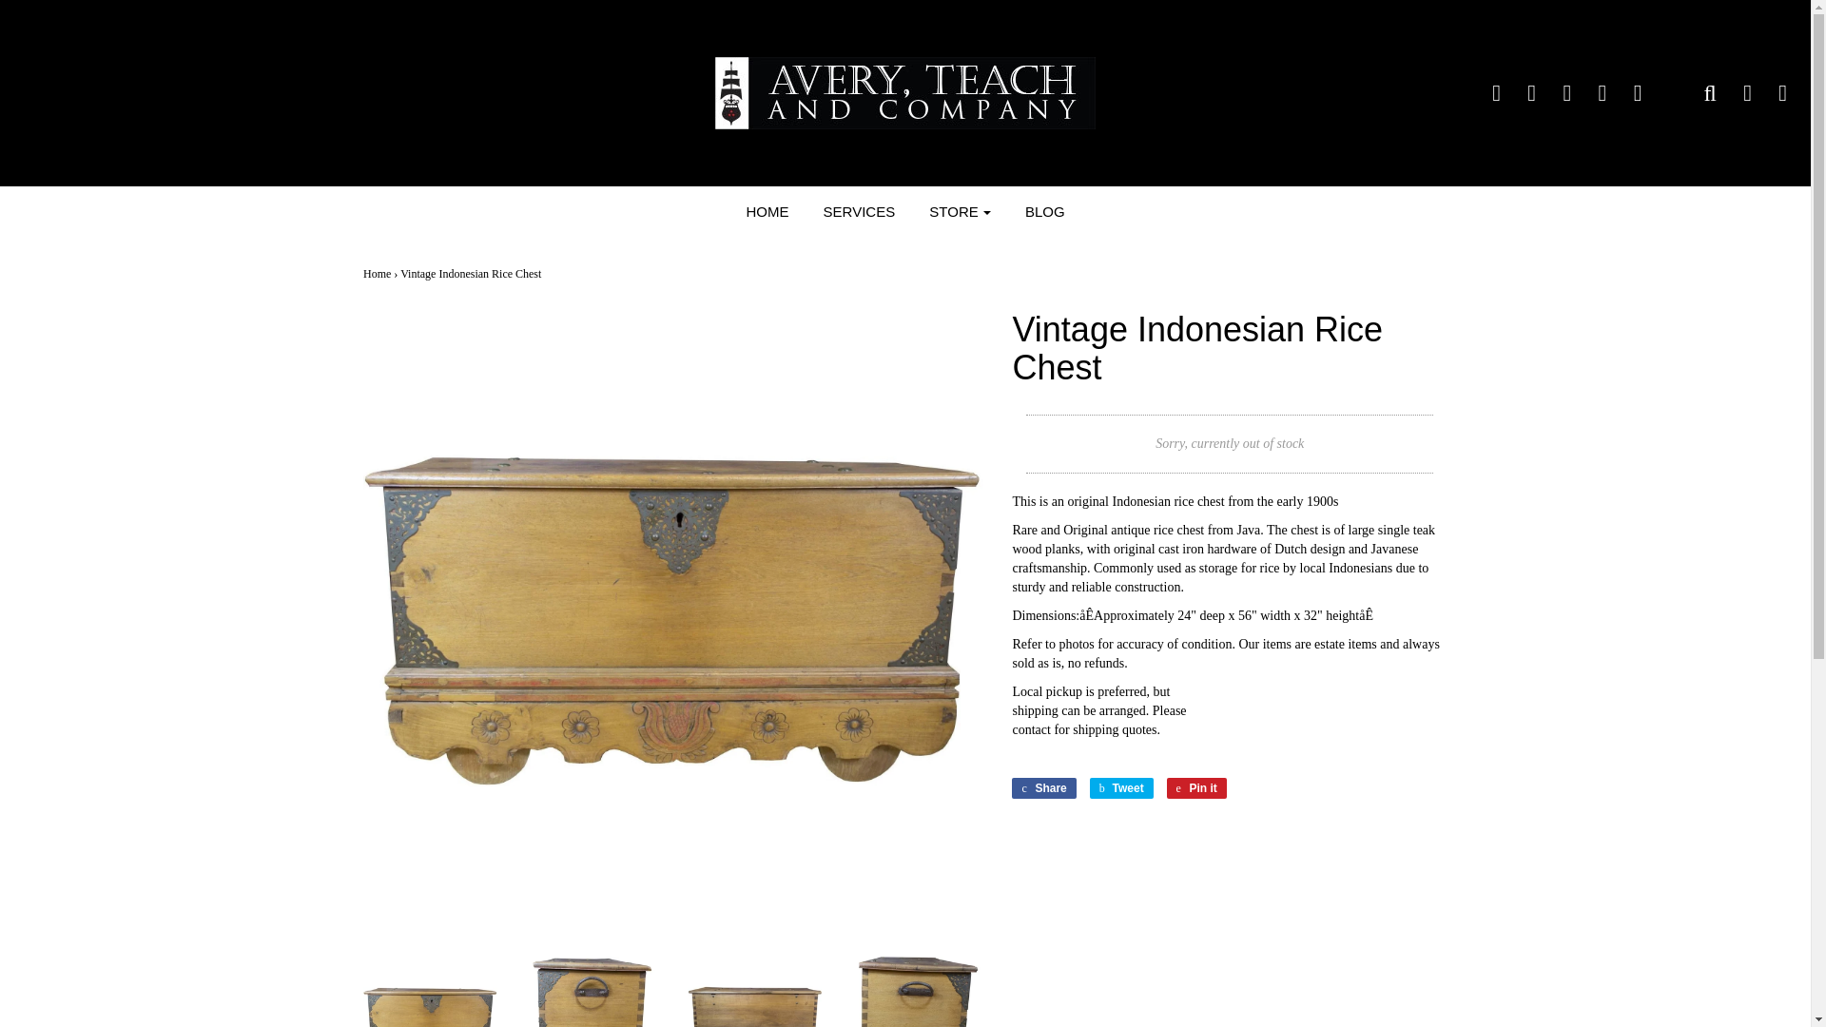 Image resolution: width=1826 pixels, height=1027 pixels. Describe the element at coordinates (767, 211) in the screenshot. I see `HOME` at that location.